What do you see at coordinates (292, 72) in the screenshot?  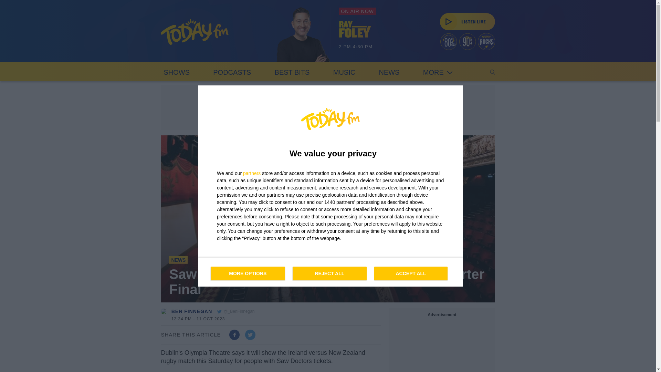 I see `NEWS` at bounding box center [292, 72].